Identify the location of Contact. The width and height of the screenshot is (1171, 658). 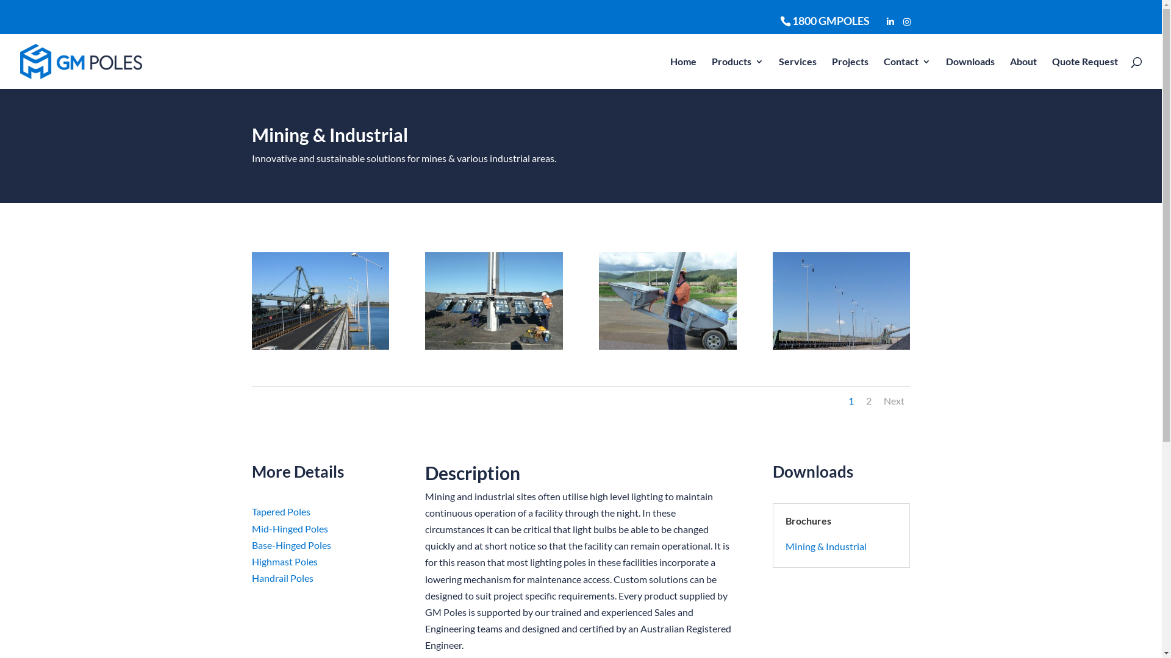
(908, 73).